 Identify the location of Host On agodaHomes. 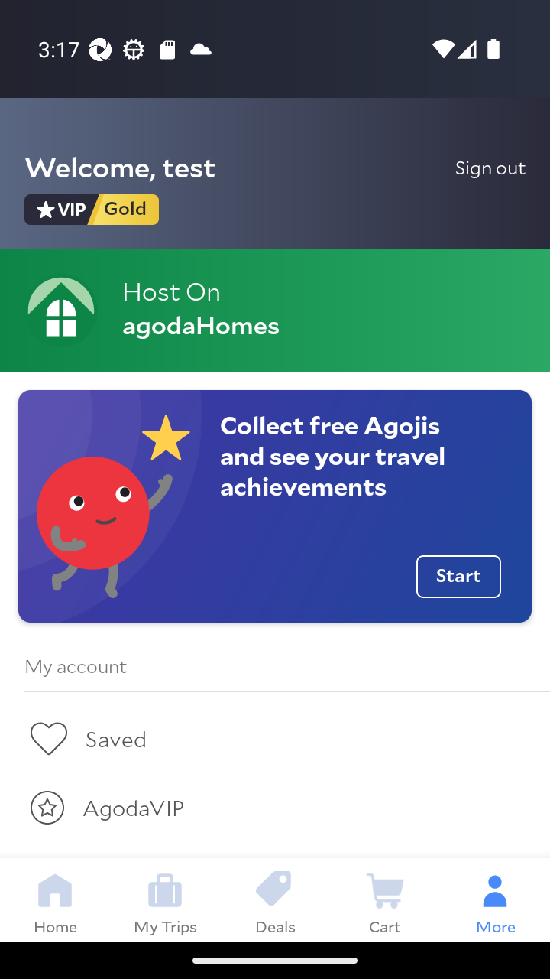
(275, 311).